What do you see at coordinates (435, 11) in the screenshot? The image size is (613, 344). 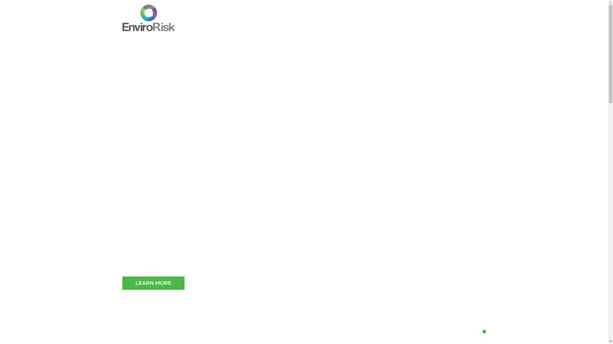 I see `+61 3 5282 3773` at bounding box center [435, 11].